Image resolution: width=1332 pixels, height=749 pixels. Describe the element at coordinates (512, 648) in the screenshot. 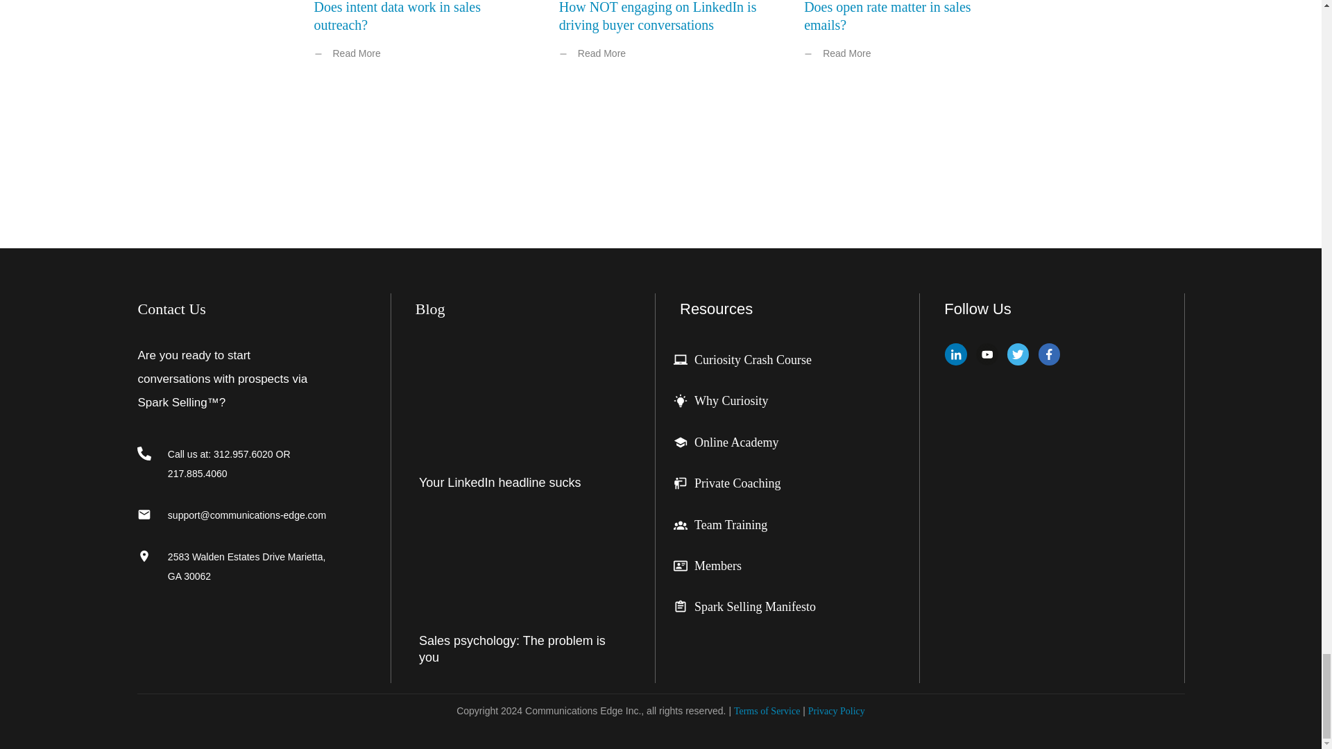

I see `Sales psychology: The problem is you` at that location.